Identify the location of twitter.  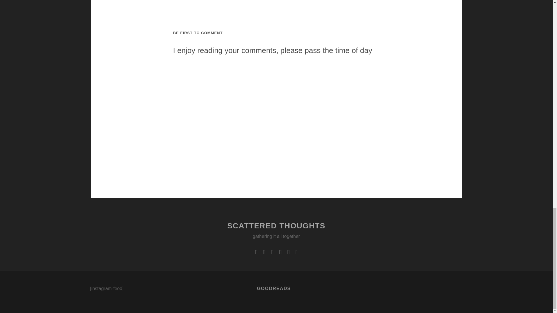
(256, 252).